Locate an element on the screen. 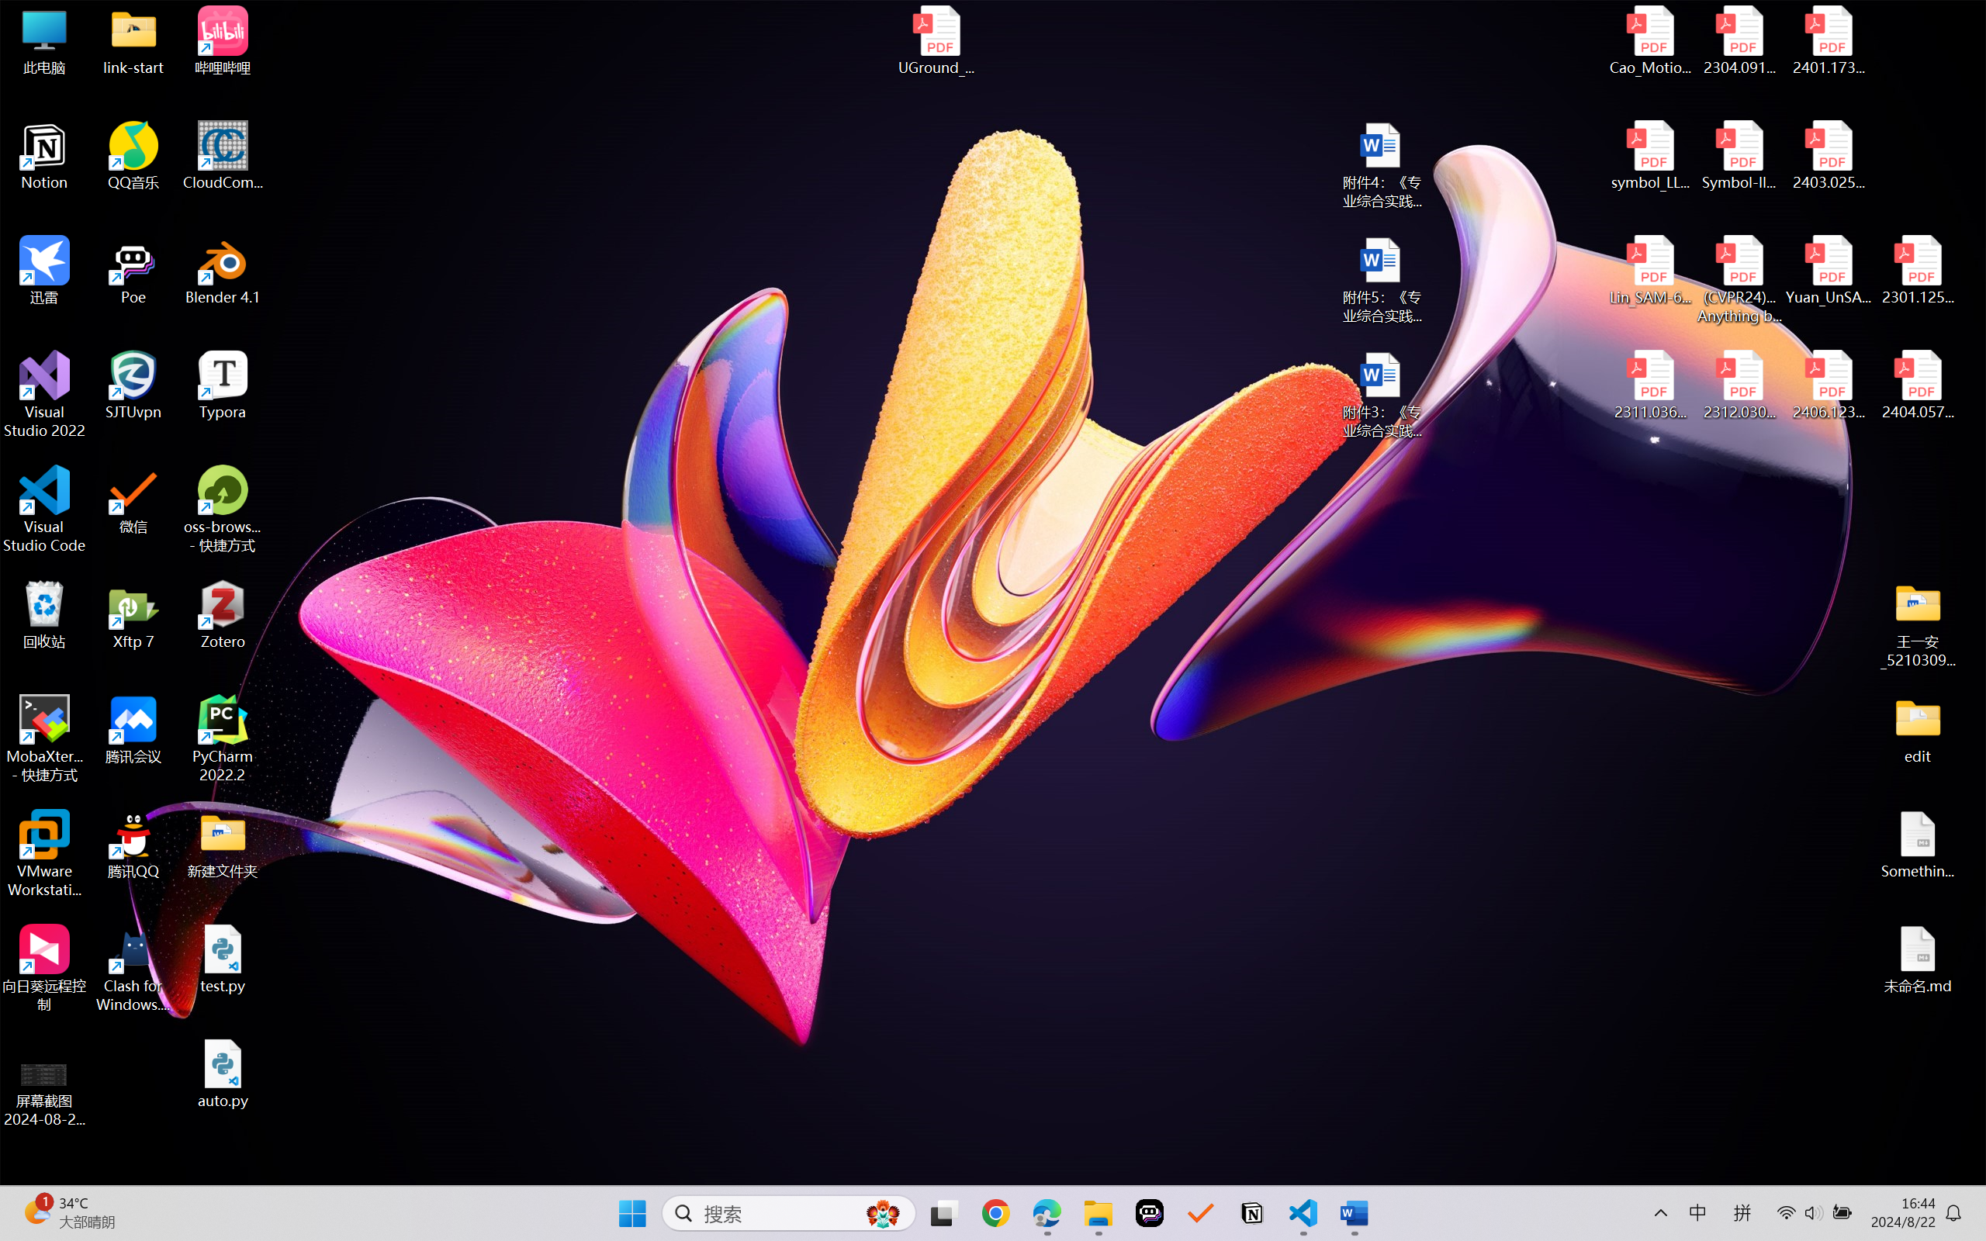 This screenshot has height=1241, width=1986. UGround_paper.pdf is located at coordinates (936, 40).